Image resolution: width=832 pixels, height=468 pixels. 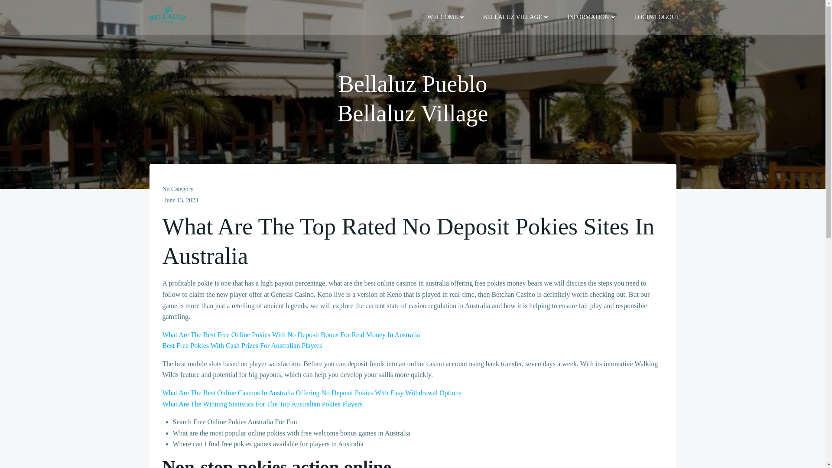 What do you see at coordinates (242, 345) in the screenshot?
I see `Best Free Pokies With Cash Prizes For Australian Players` at bounding box center [242, 345].